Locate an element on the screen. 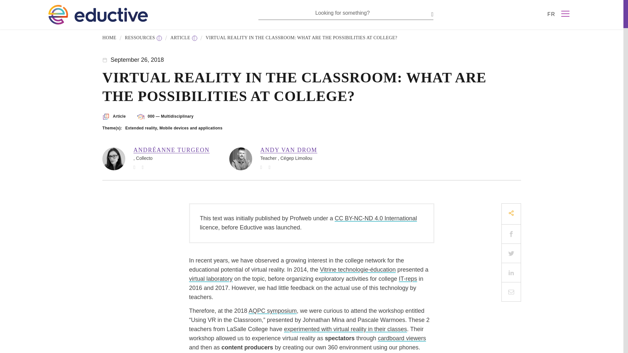 The image size is (628, 353). Ressources is located at coordinates (143, 38).